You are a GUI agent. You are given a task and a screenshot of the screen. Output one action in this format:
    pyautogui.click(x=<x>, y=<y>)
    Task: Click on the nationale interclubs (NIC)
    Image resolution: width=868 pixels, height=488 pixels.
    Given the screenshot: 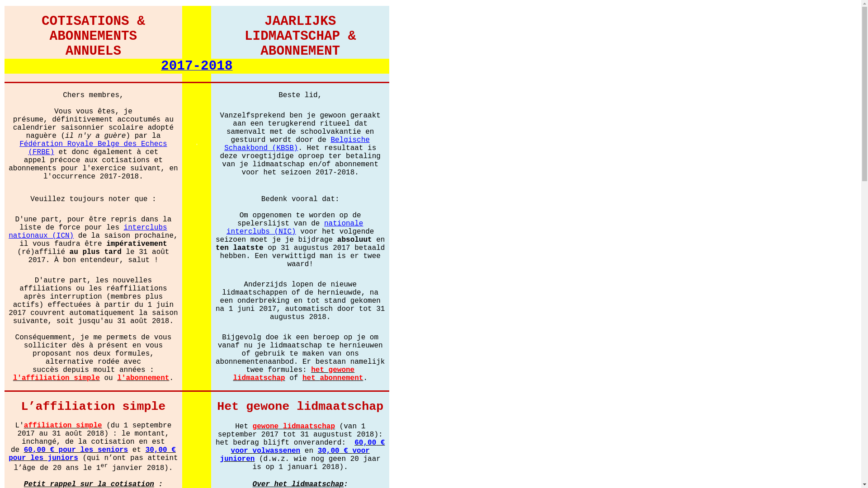 What is the action you would take?
    pyautogui.click(x=295, y=227)
    